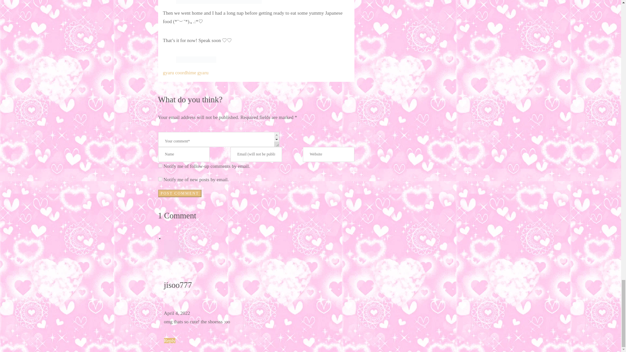  I want to click on subscribe, so click(160, 166).